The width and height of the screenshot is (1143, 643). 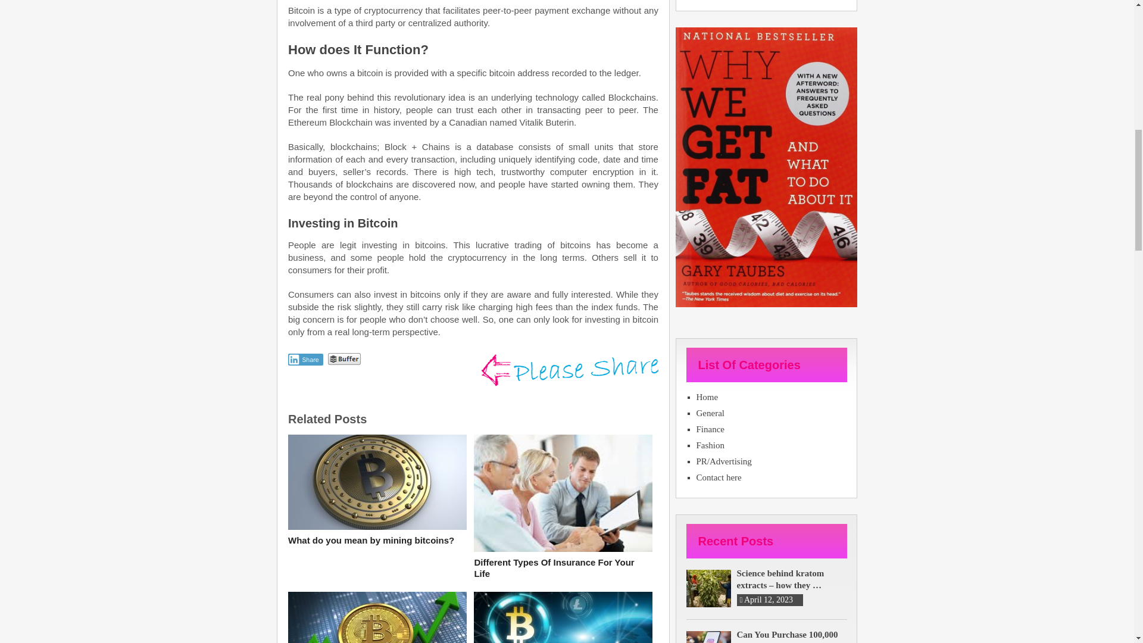 What do you see at coordinates (305, 360) in the screenshot?
I see `Share` at bounding box center [305, 360].